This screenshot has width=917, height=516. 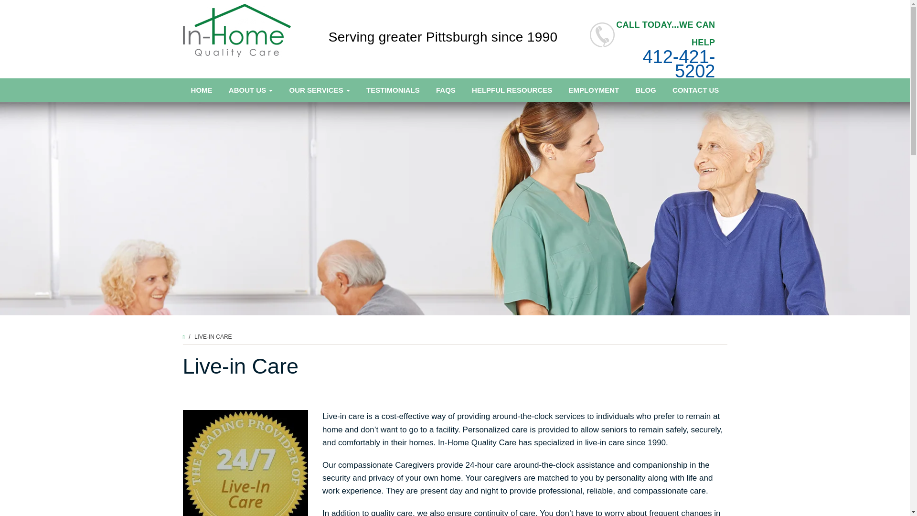 What do you see at coordinates (646, 90) in the screenshot?
I see `Blog` at bounding box center [646, 90].